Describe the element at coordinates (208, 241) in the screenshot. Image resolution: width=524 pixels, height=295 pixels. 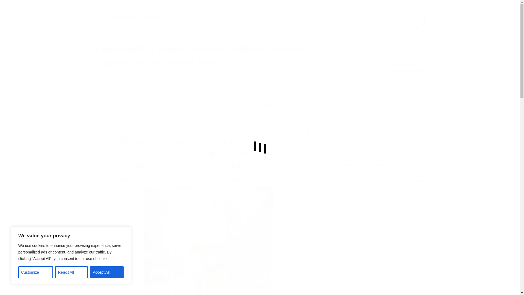
I see `White Wooden Twin Bed House for Dolls` at that location.